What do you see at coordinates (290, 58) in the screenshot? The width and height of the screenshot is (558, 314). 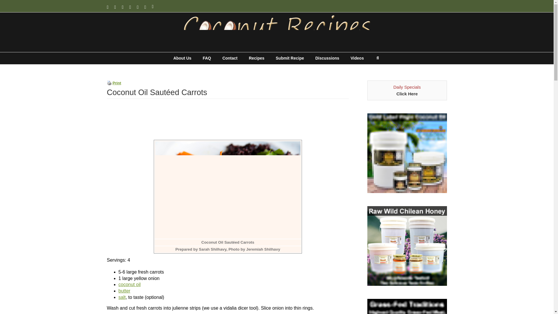 I see `Submit Recipe` at bounding box center [290, 58].